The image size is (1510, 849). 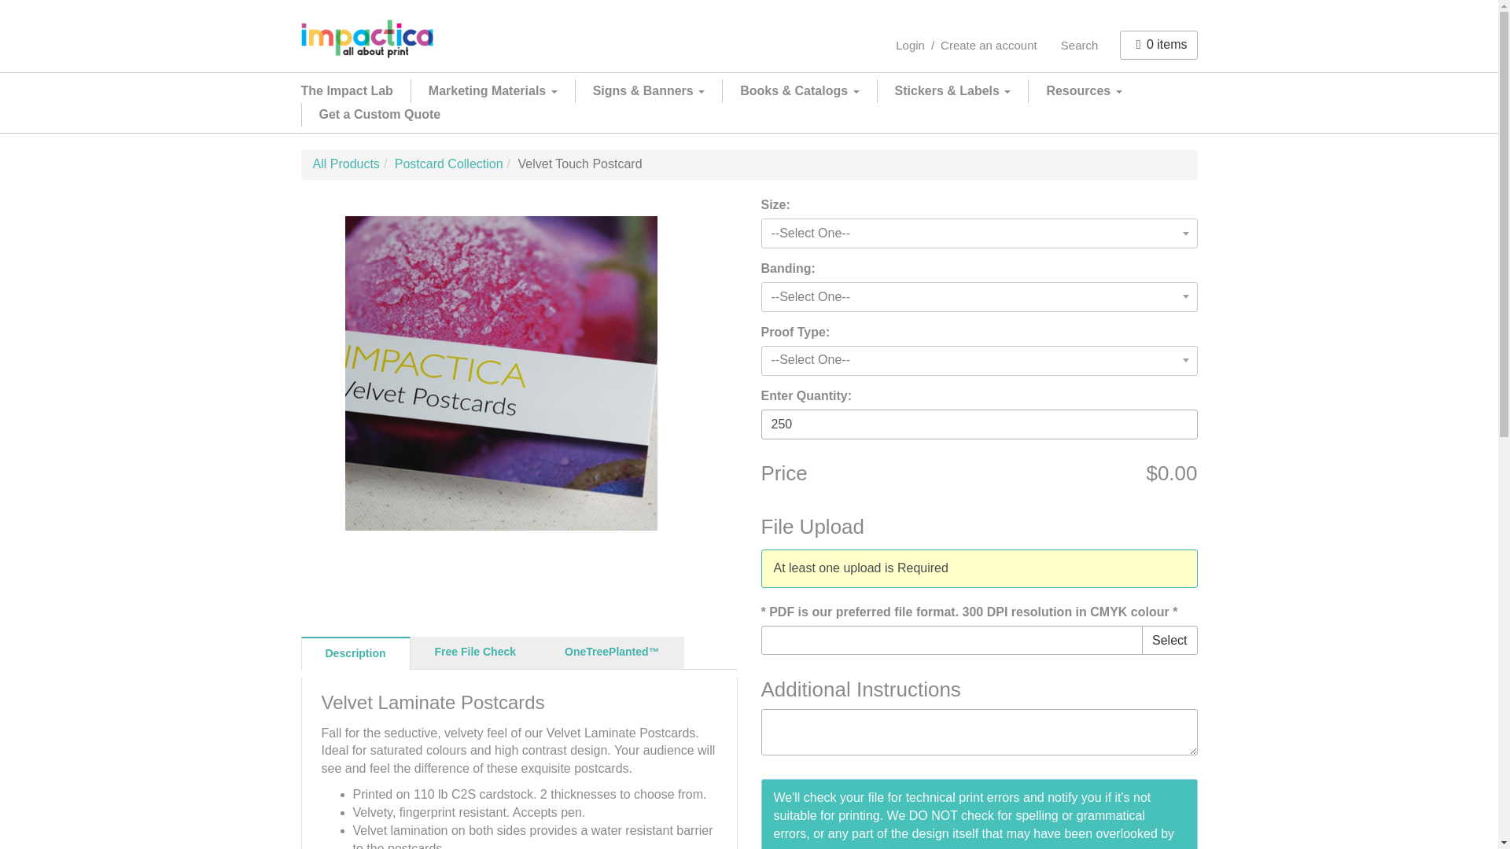 What do you see at coordinates (989, 44) in the screenshot?
I see `Create an account` at bounding box center [989, 44].